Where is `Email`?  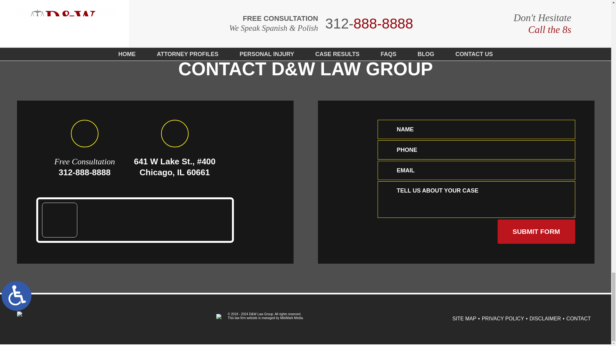
Email is located at coordinates (476, 170).